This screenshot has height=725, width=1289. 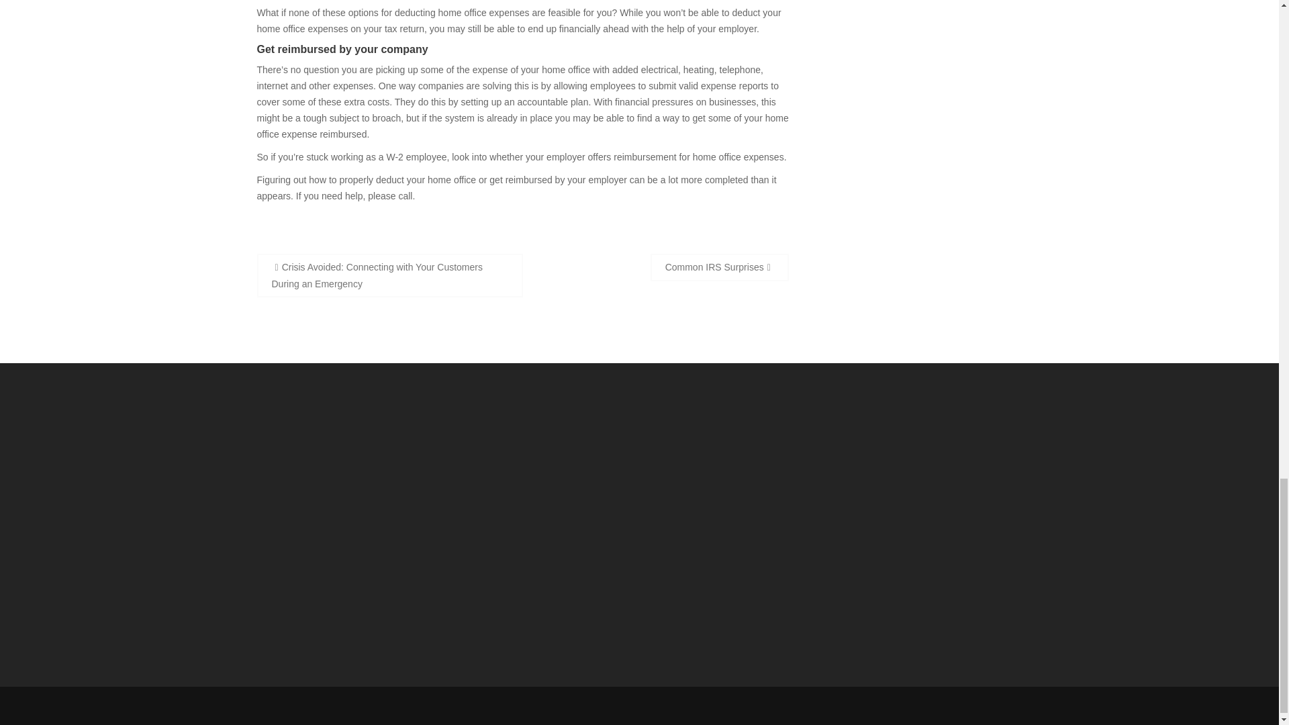 I want to click on Common IRS Surprises, so click(x=720, y=267).